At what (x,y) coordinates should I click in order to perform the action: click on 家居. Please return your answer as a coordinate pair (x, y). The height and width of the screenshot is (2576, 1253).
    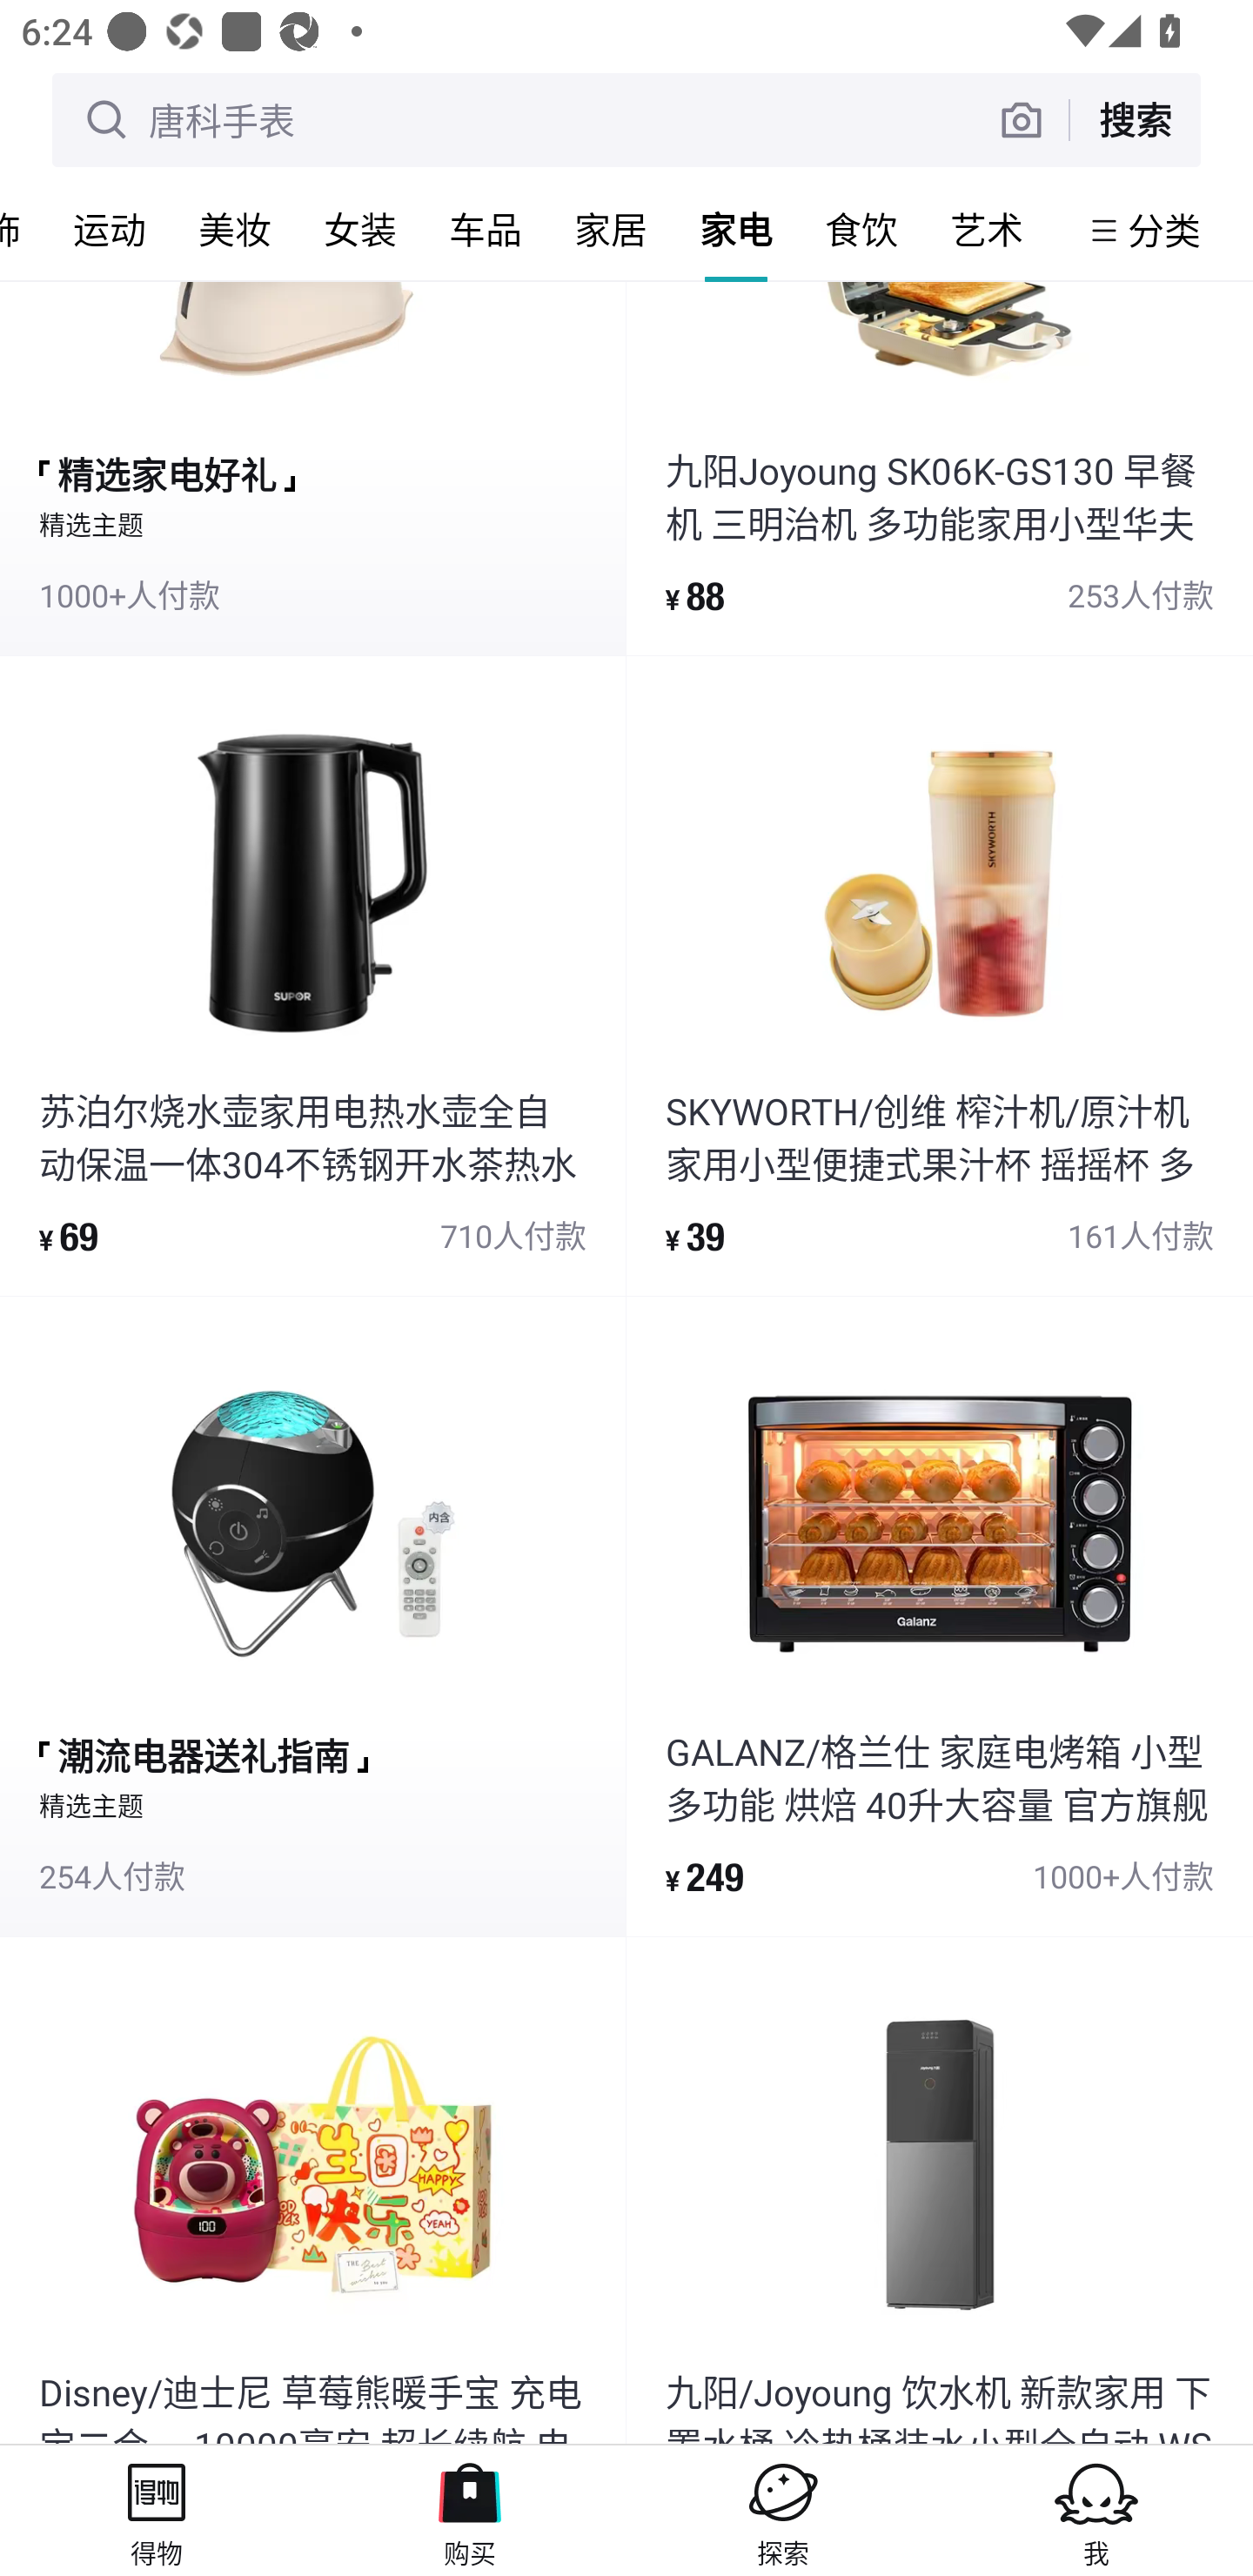
    Looking at the image, I should click on (611, 229).